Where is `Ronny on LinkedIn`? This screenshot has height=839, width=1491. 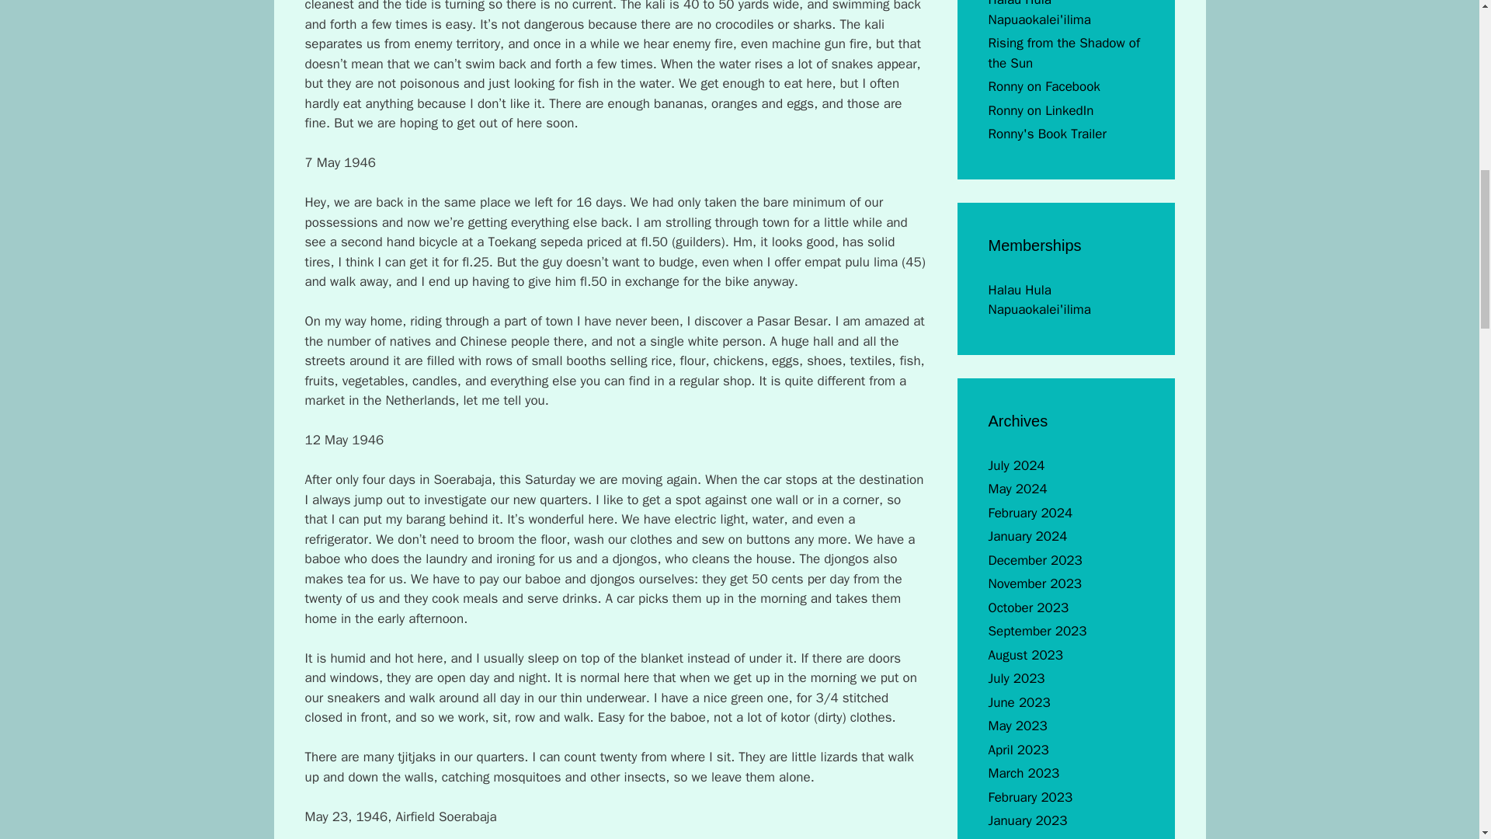
Ronny on LinkedIn is located at coordinates (1040, 110).